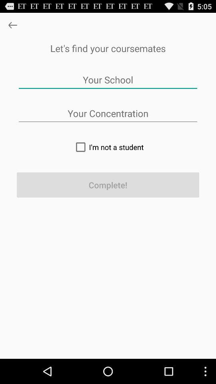  What do you see at coordinates (108, 114) in the screenshot?
I see `dialogue box to enter our concentration` at bounding box center [108, 114].